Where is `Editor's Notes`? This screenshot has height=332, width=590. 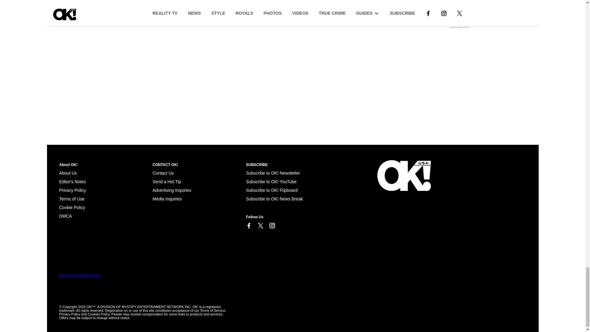
Editor's Notes is located at coordinates (72, 182).